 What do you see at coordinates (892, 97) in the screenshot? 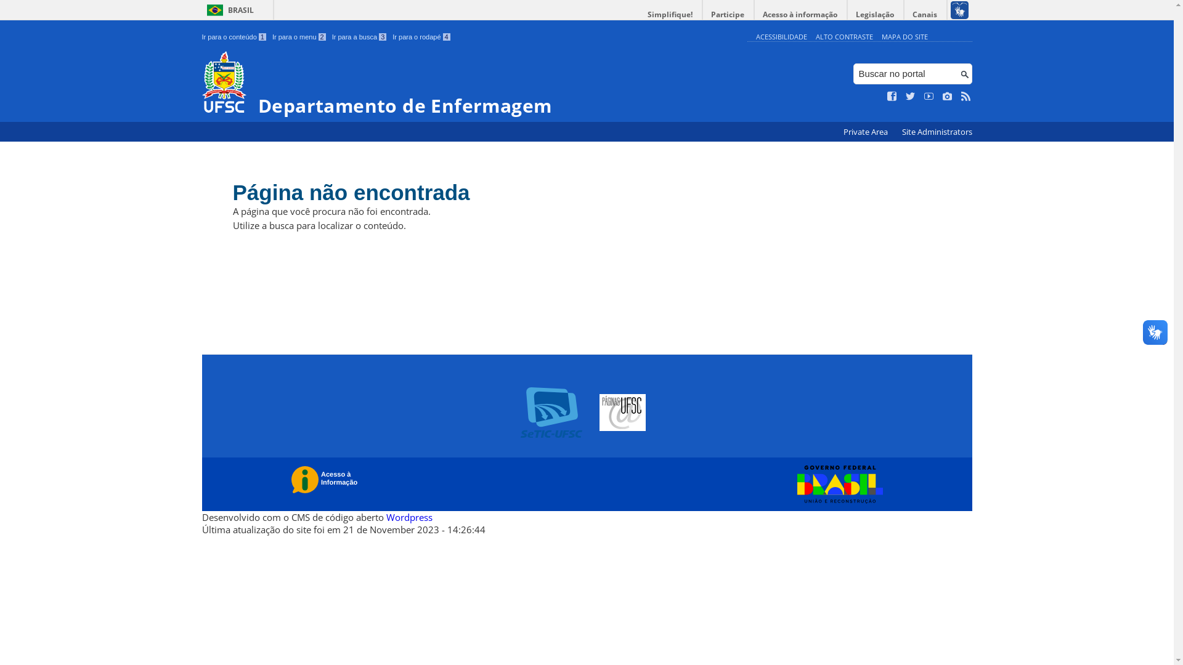
I see `Curta no Facebook` at bounding box center [892, 97].